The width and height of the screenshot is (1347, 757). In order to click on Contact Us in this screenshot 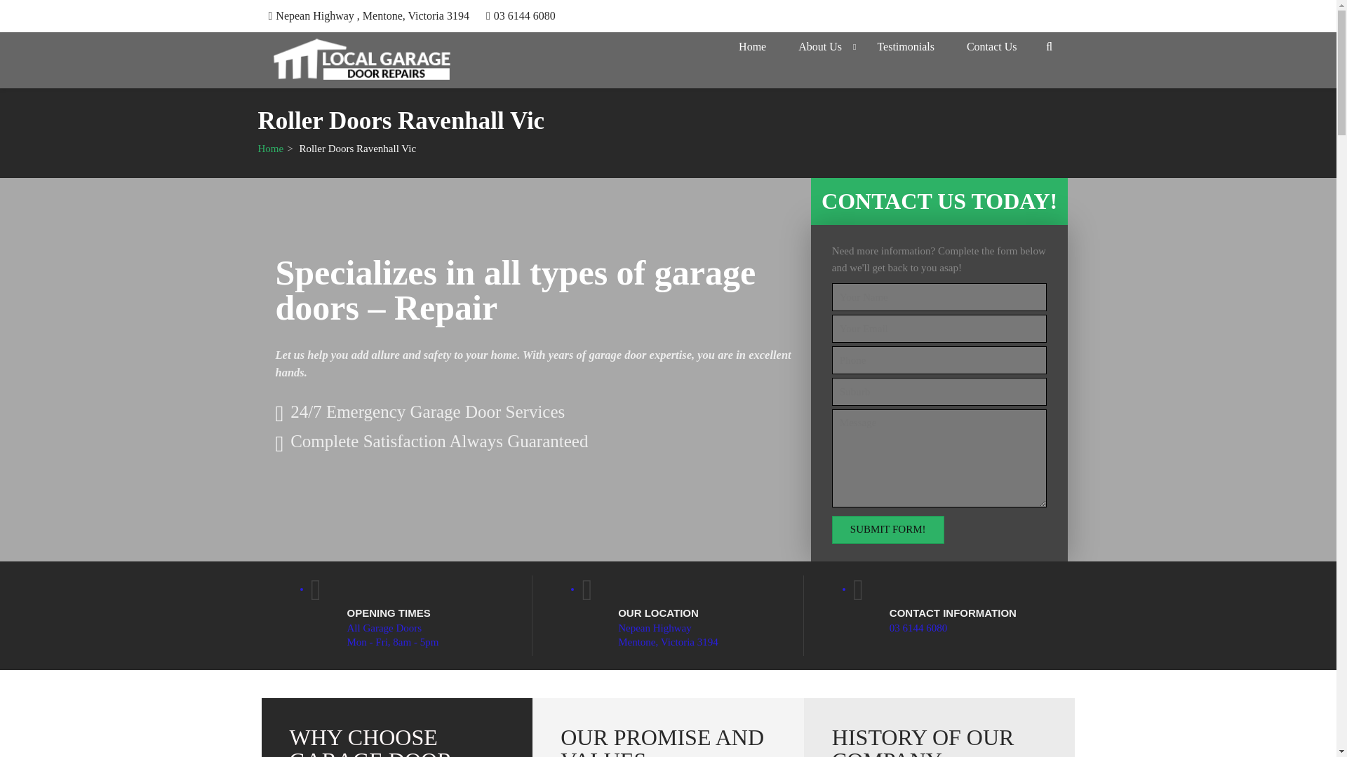, I will do `click(992, 46)`.